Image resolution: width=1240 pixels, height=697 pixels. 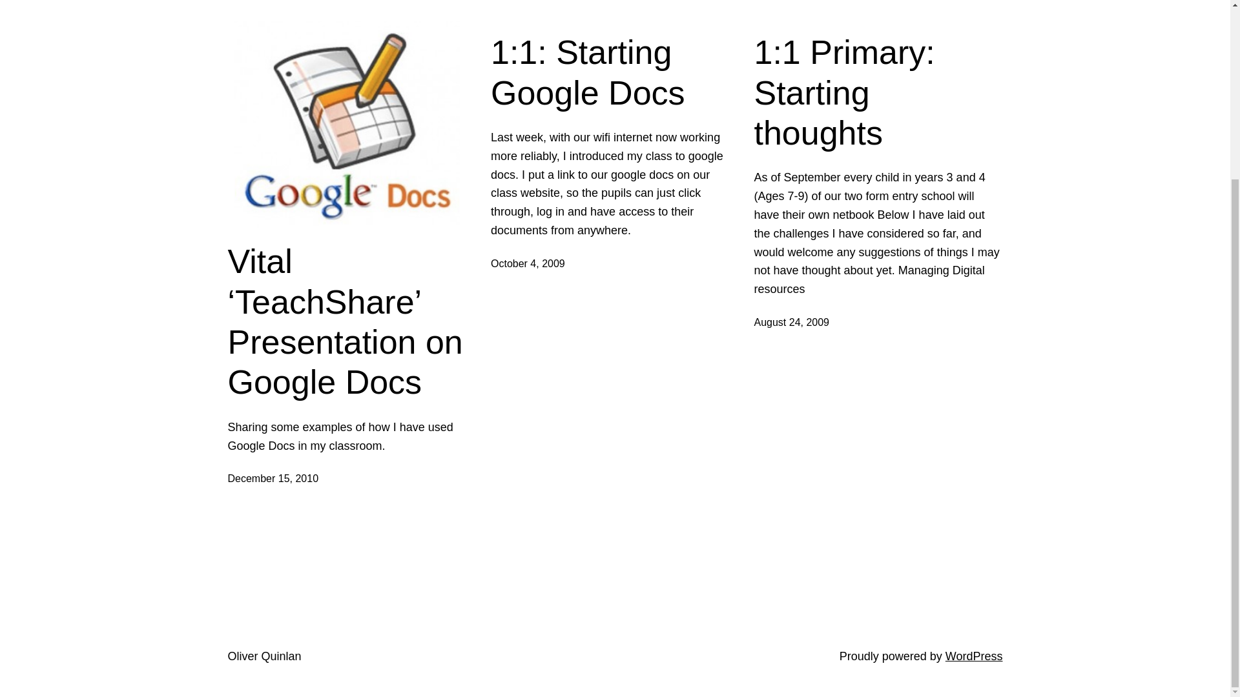 What do you see at coordinates (615, 72) in the screenshot?
I see `1:1: Starting Google Docs` at bounding box center [615, 72].